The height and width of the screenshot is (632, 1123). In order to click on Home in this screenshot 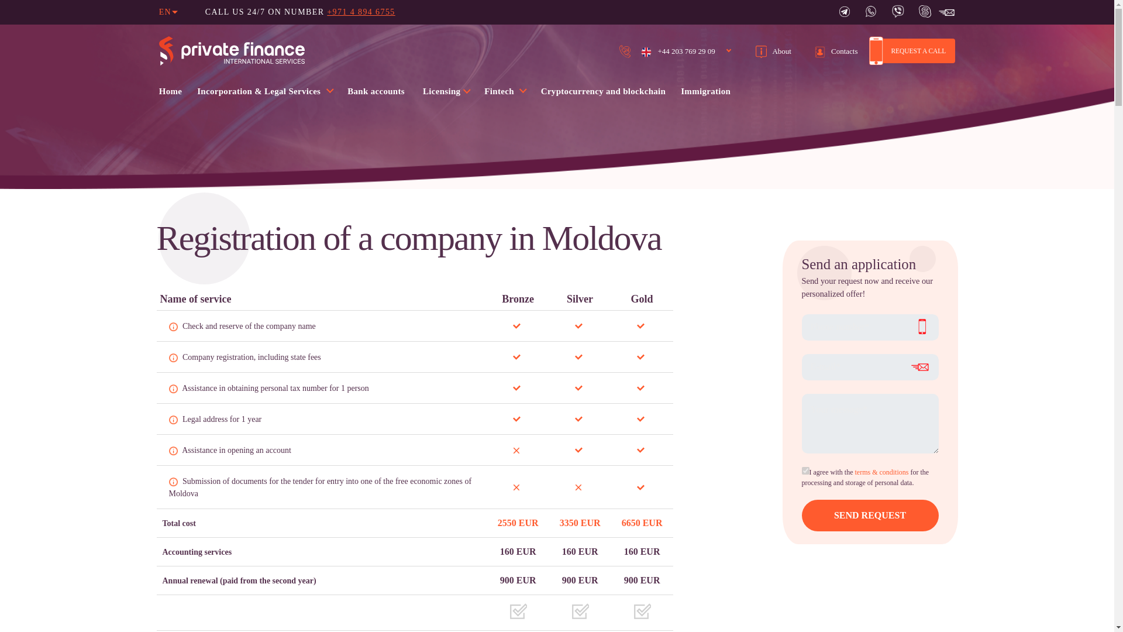, I will do `click(171, 91)`.